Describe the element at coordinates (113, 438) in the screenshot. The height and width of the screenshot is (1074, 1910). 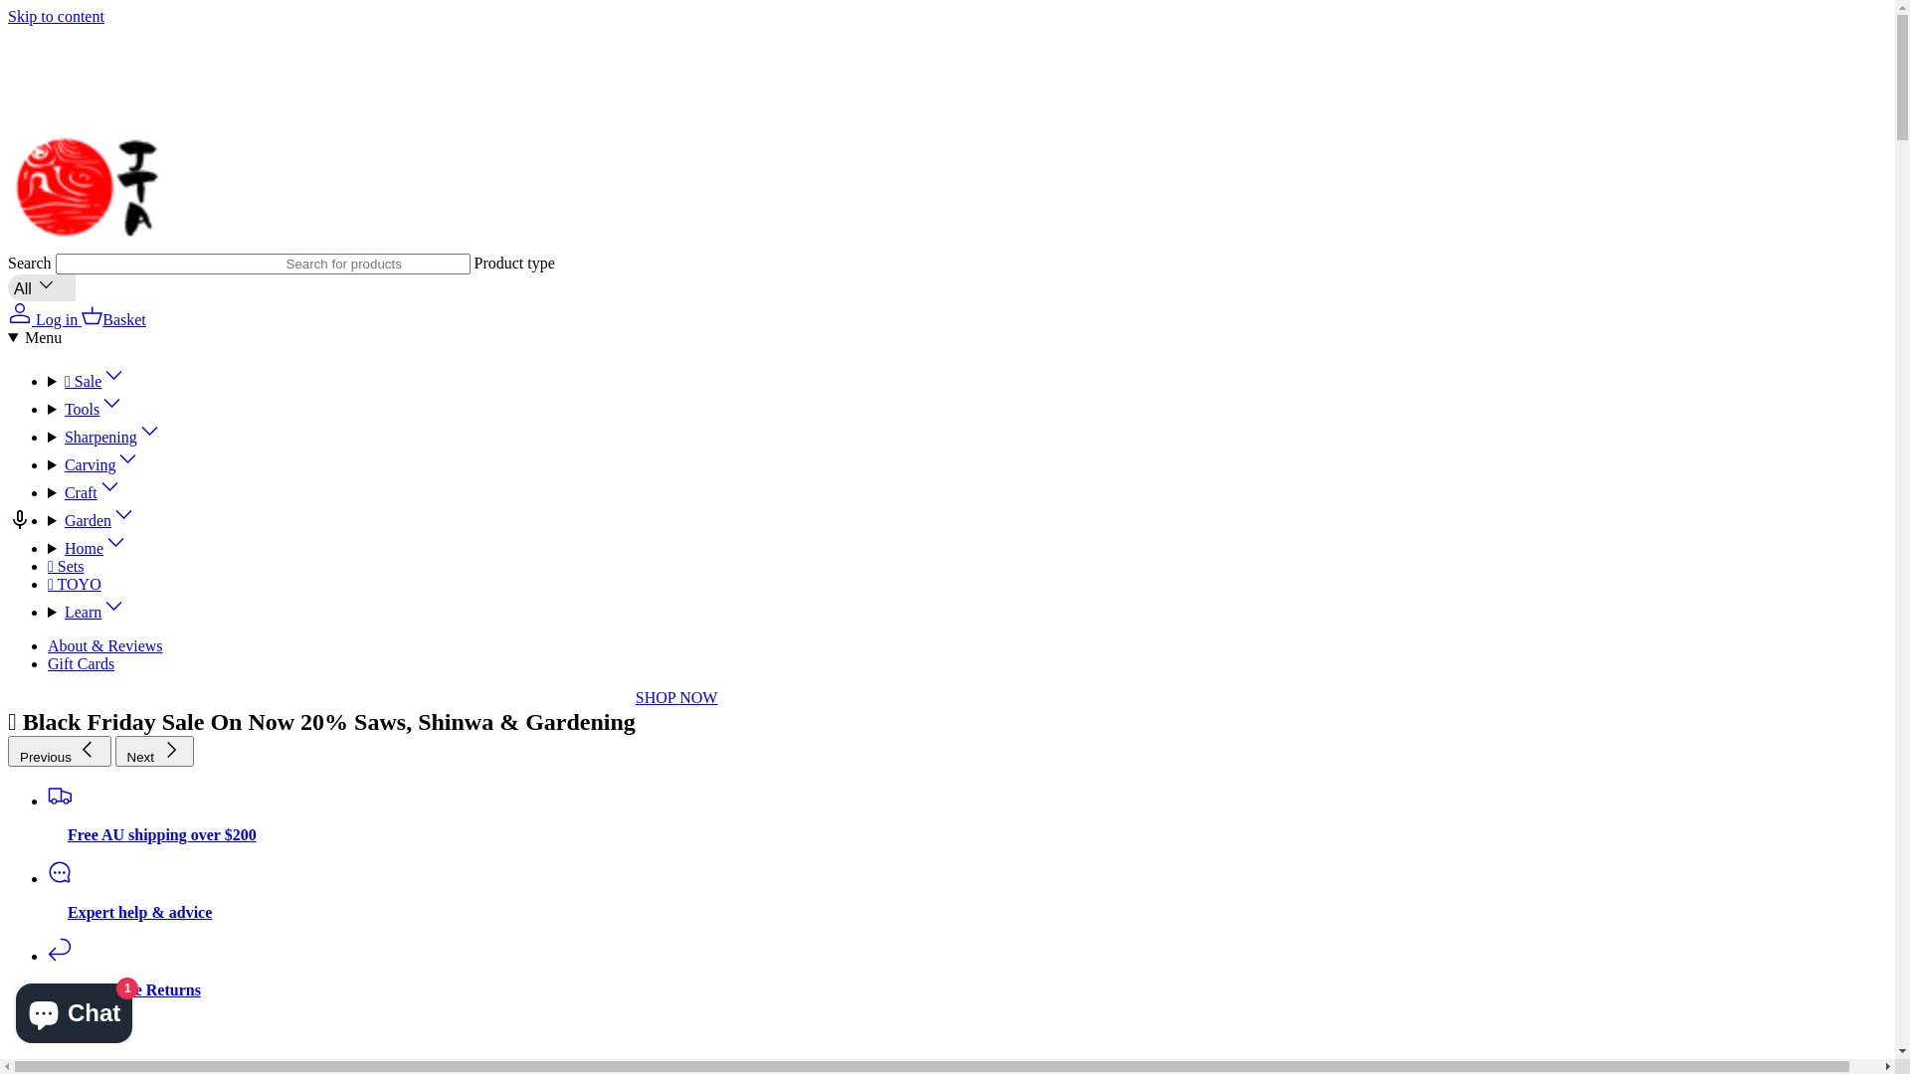
I see `Sharpening` at that location.